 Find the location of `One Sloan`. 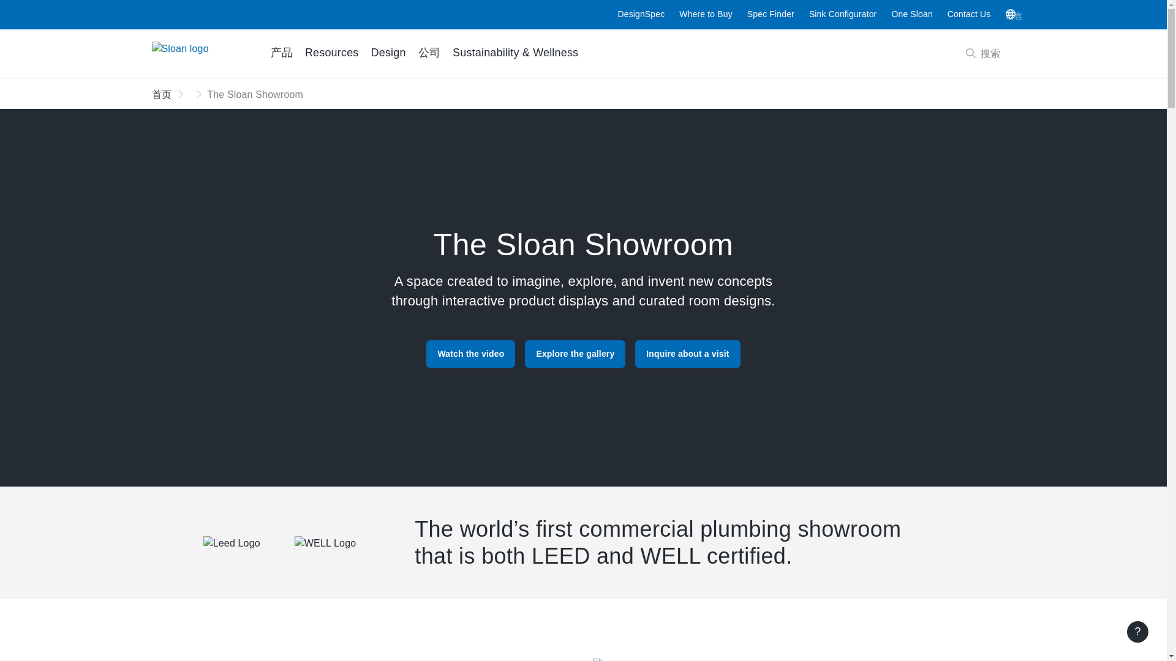

One Sloan is located at coordinates (911, 13).